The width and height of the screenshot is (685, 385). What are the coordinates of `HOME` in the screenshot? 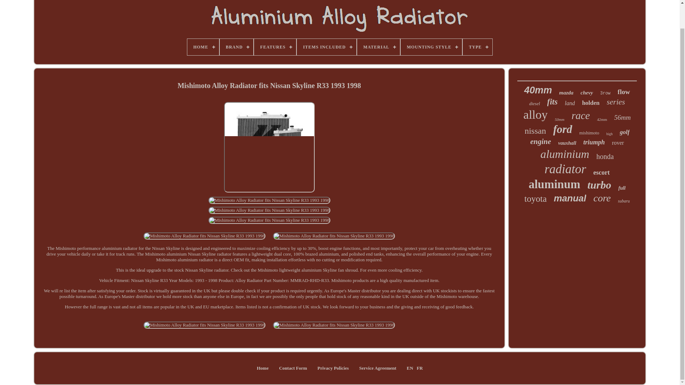 It's located at (203, 47).